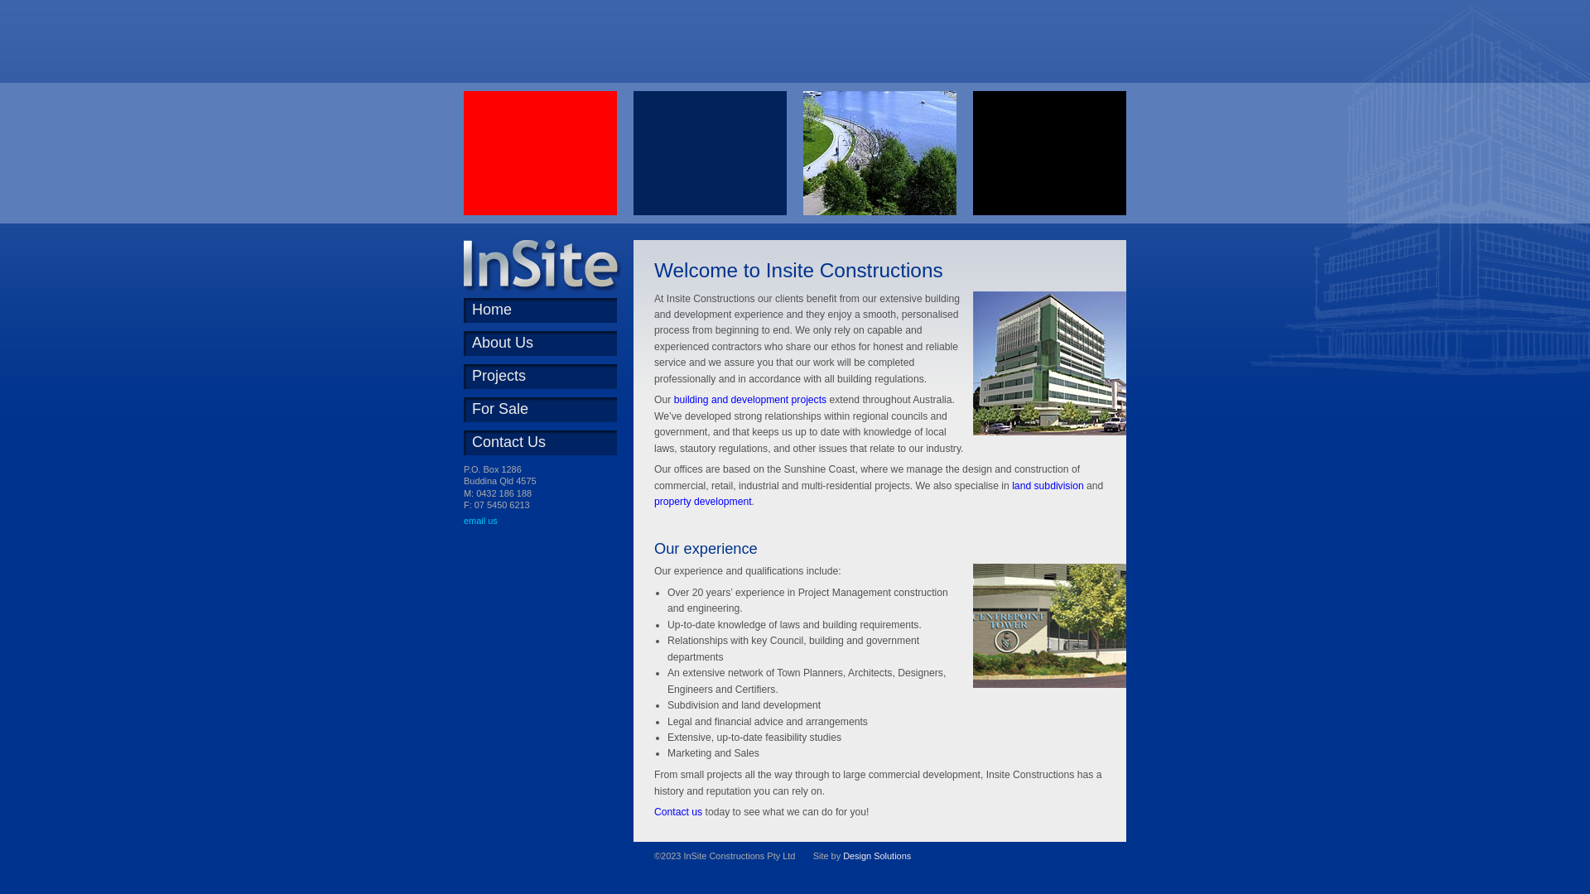 The height and width of the screenshot is (894, 1590). I want to click on email us, so click(480, 520).